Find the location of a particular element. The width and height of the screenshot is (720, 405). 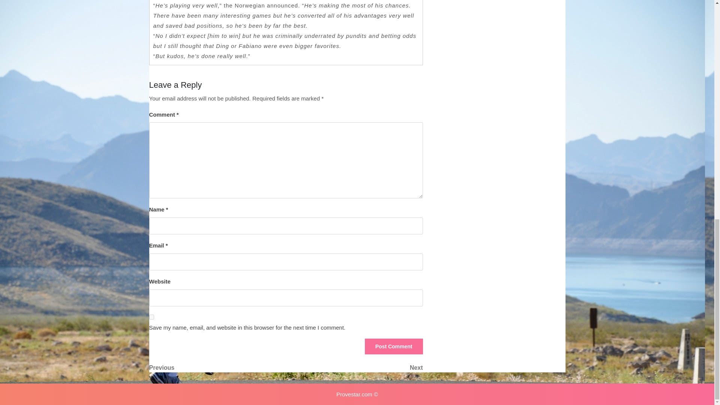

Post Comment is located at coordinates (394, 346).